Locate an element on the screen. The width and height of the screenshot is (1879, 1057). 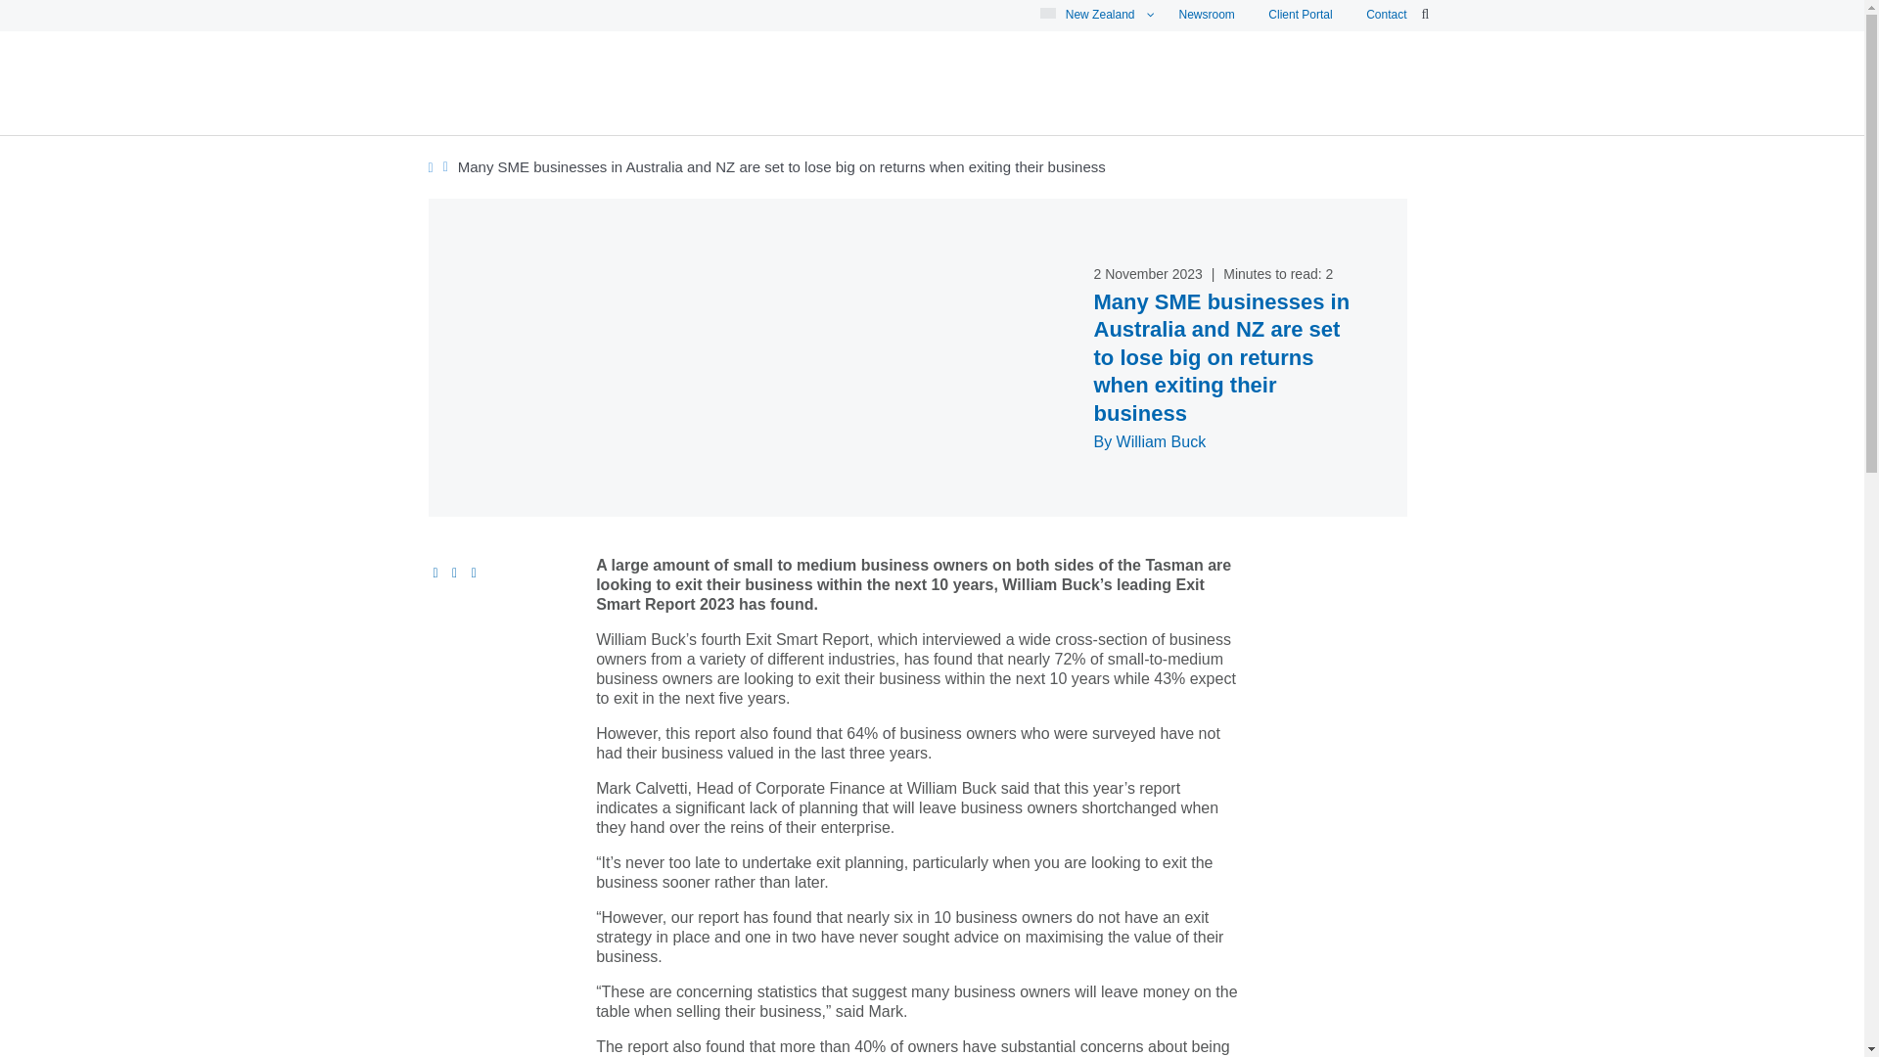
Client Portal is located at coordinates (1300, 14).